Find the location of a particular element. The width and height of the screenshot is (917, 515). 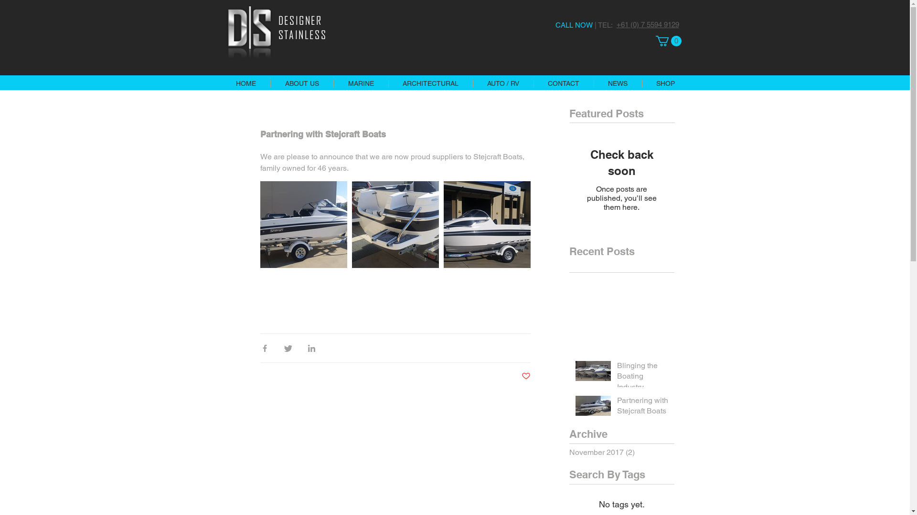

Blinging the Boating Industry is located at coordinates (643, 379).